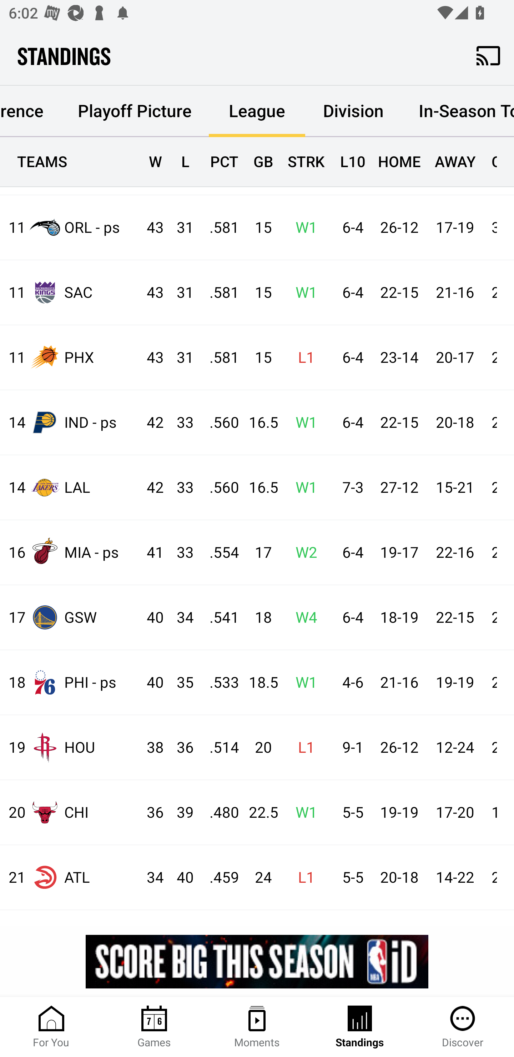 This screenshot has height=1057, width=514. What do you see at coordinates (349, 228) in the screenshot?
I see `6-4` at bounding box center [349, 228].